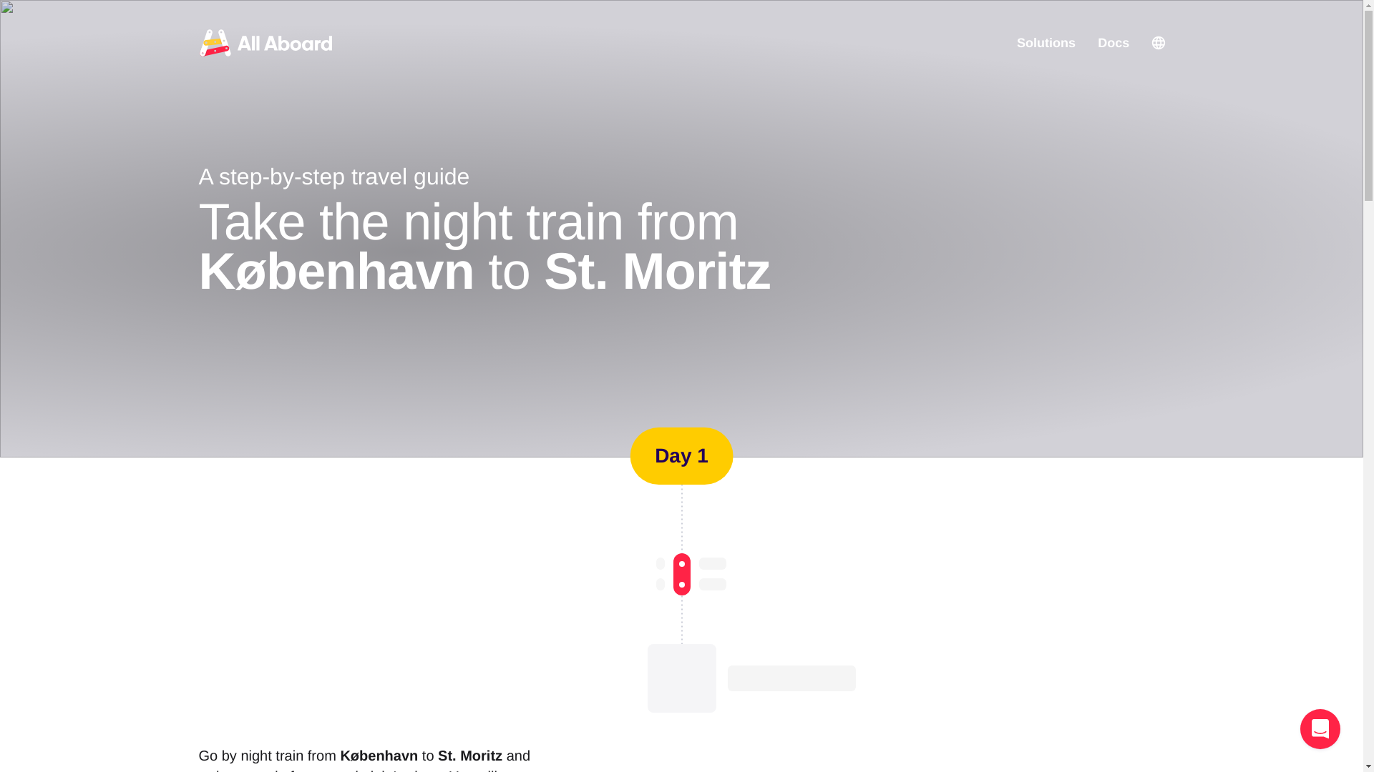 The height and width of the screenshot is (772, 1374). I want to click on Docs, so click(1114, 43).